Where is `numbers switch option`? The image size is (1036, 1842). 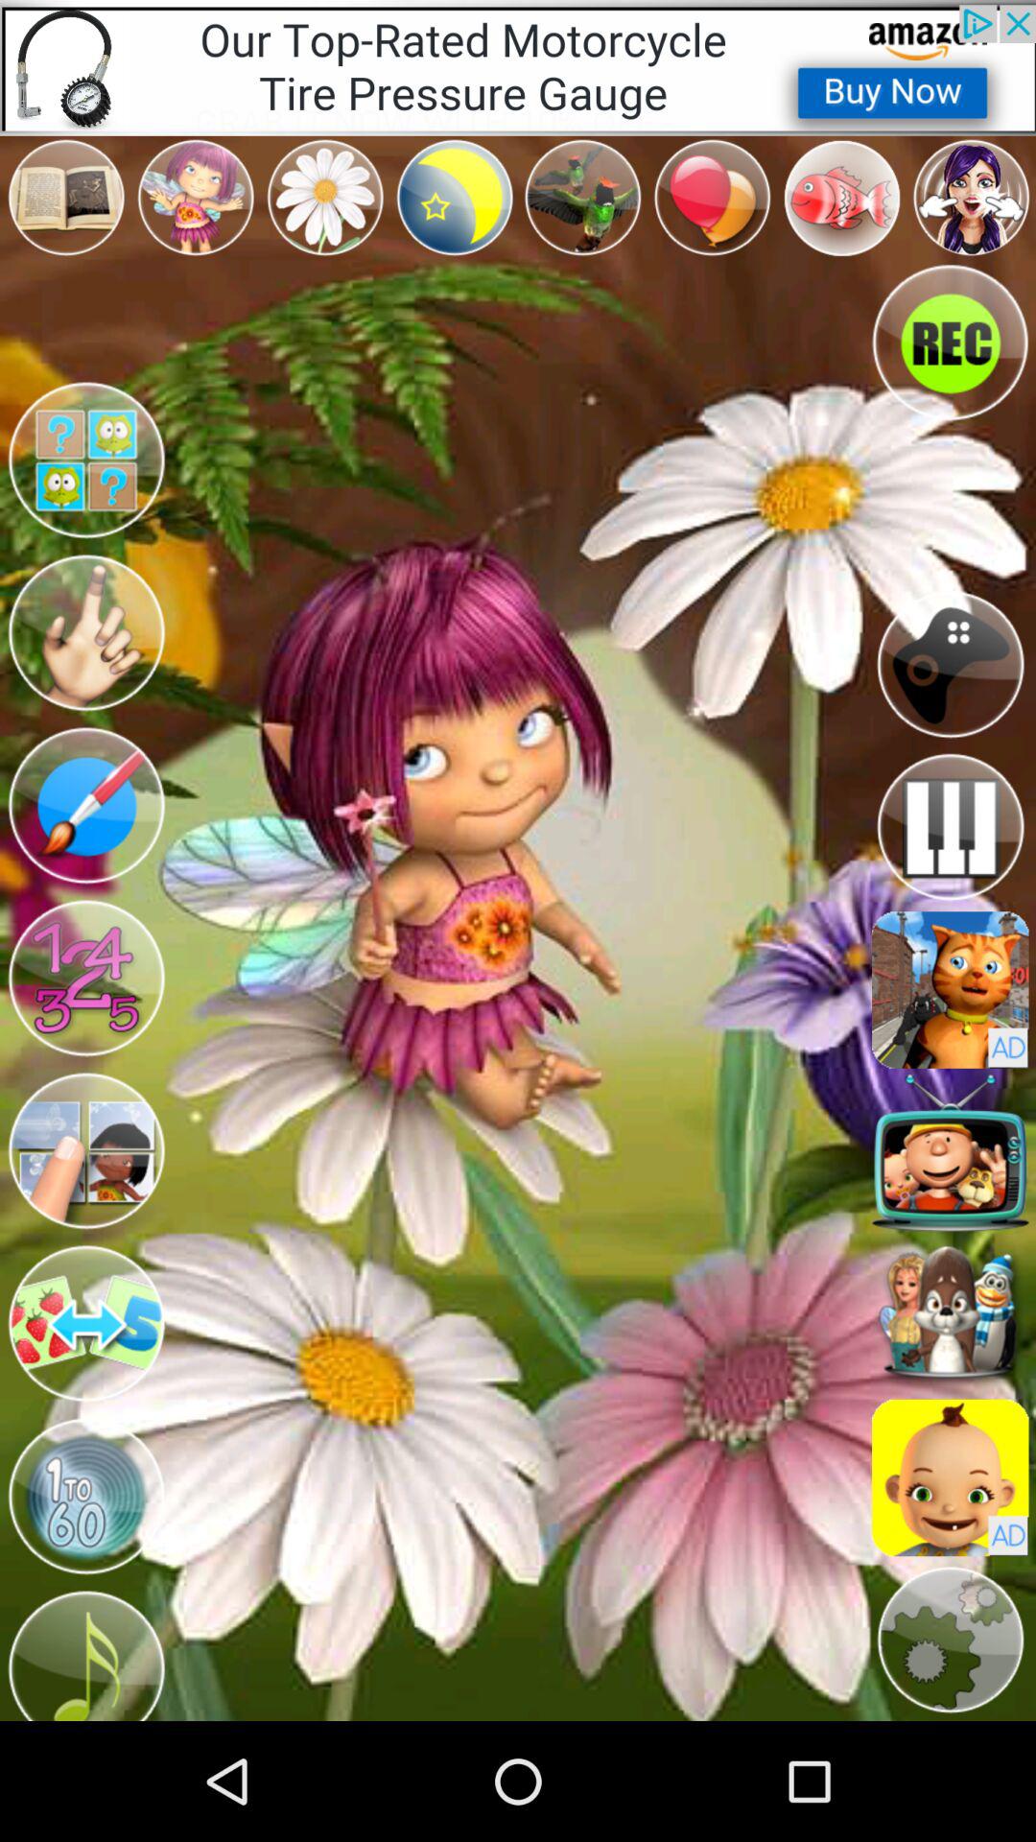 numbers switch option is located at coordinates (86, 979).